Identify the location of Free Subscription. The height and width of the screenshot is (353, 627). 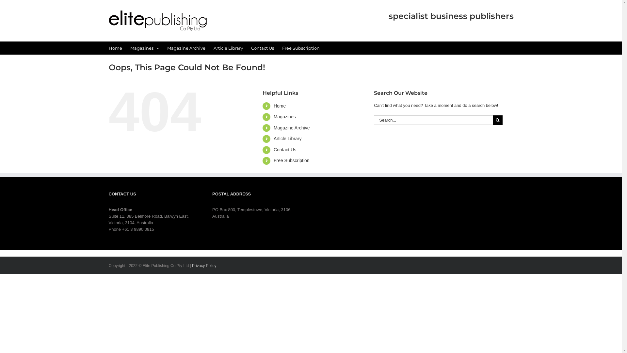
(301, 48).